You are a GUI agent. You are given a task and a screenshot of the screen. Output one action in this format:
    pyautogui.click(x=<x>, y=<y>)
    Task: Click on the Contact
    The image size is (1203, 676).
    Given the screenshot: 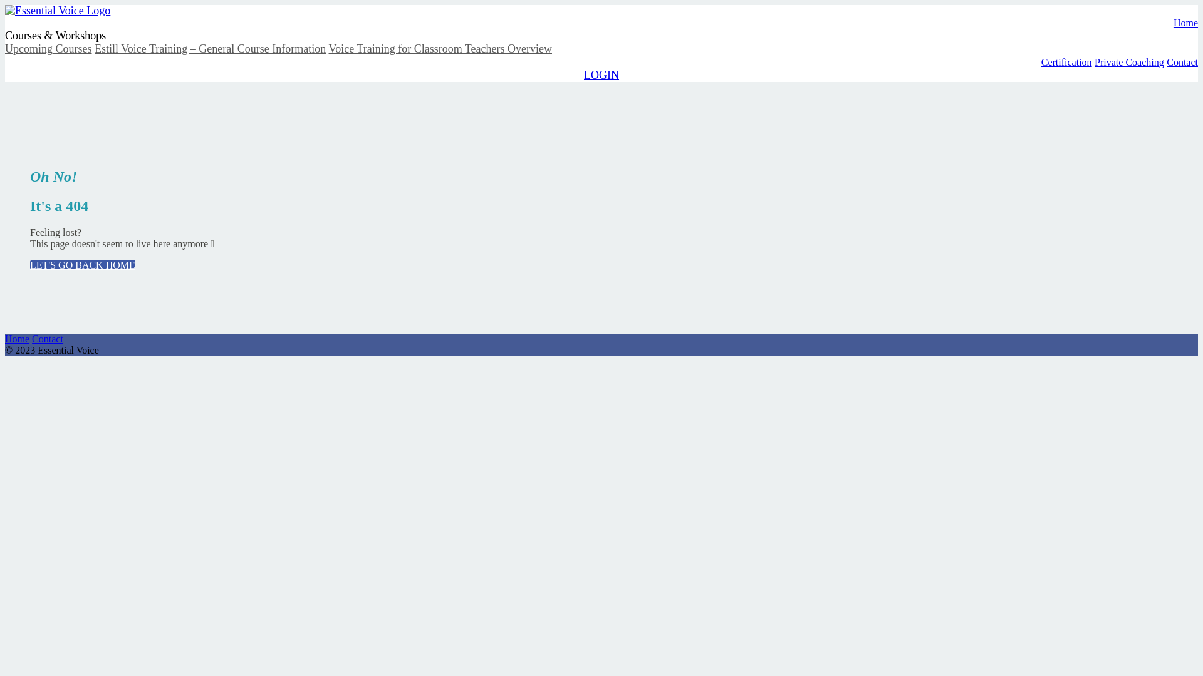 What is the action you would take?
    pyautogui.click(x=48, y=339)
    